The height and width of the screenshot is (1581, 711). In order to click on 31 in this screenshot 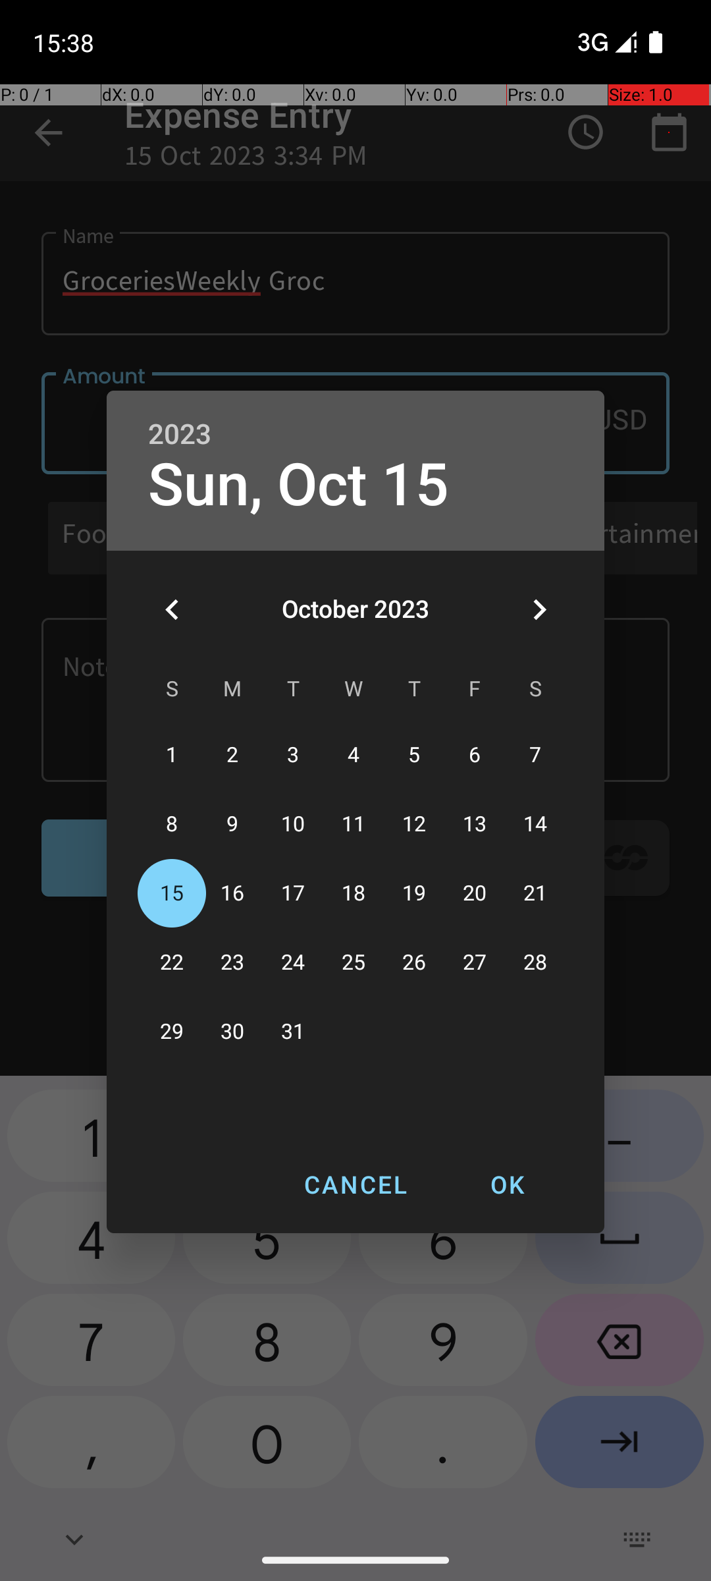, I will do `click(293, 1032)`.